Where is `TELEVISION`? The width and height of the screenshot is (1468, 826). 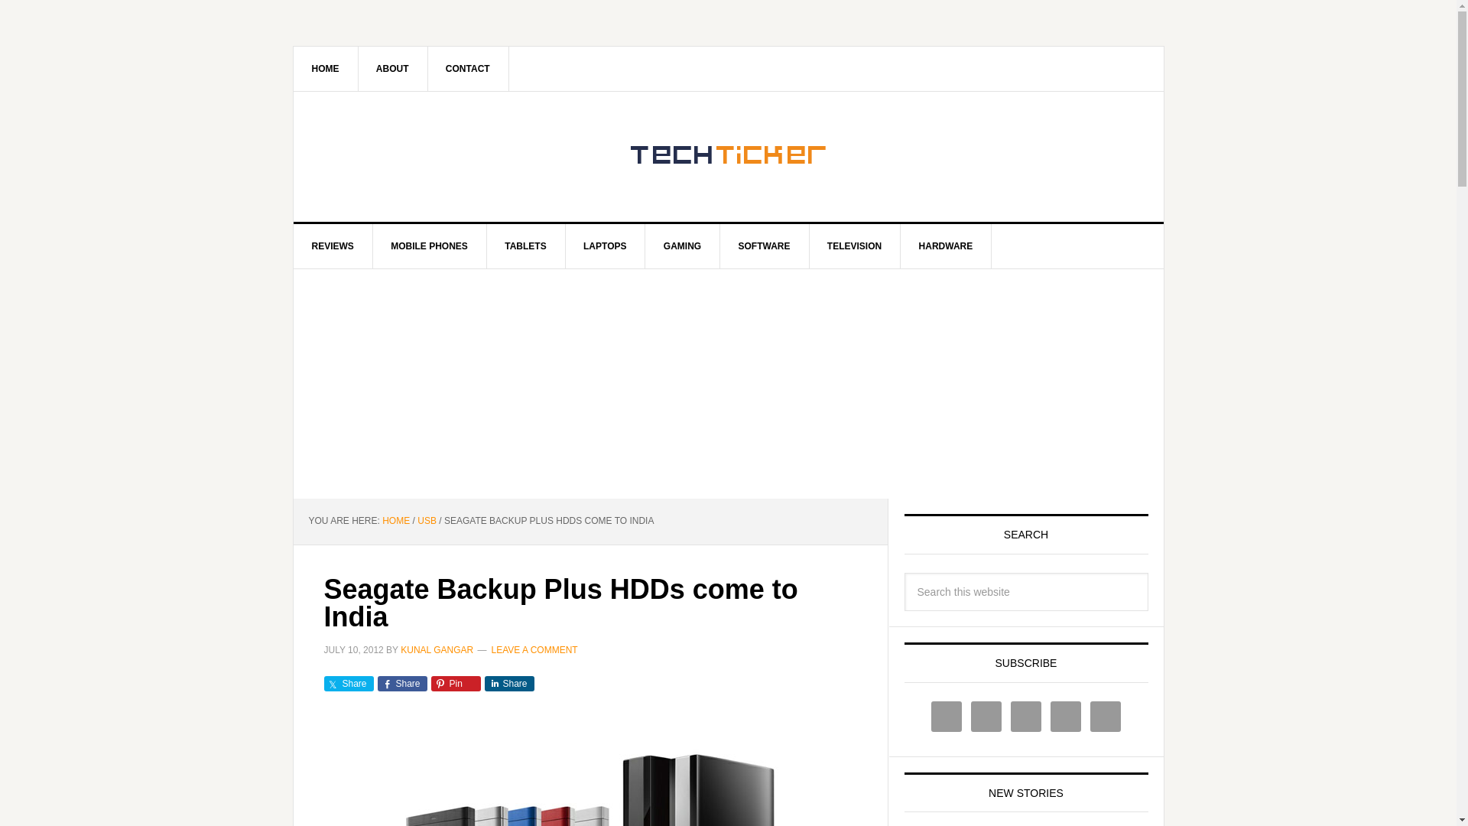
TELEVISION is located at coordinates (855, 246).